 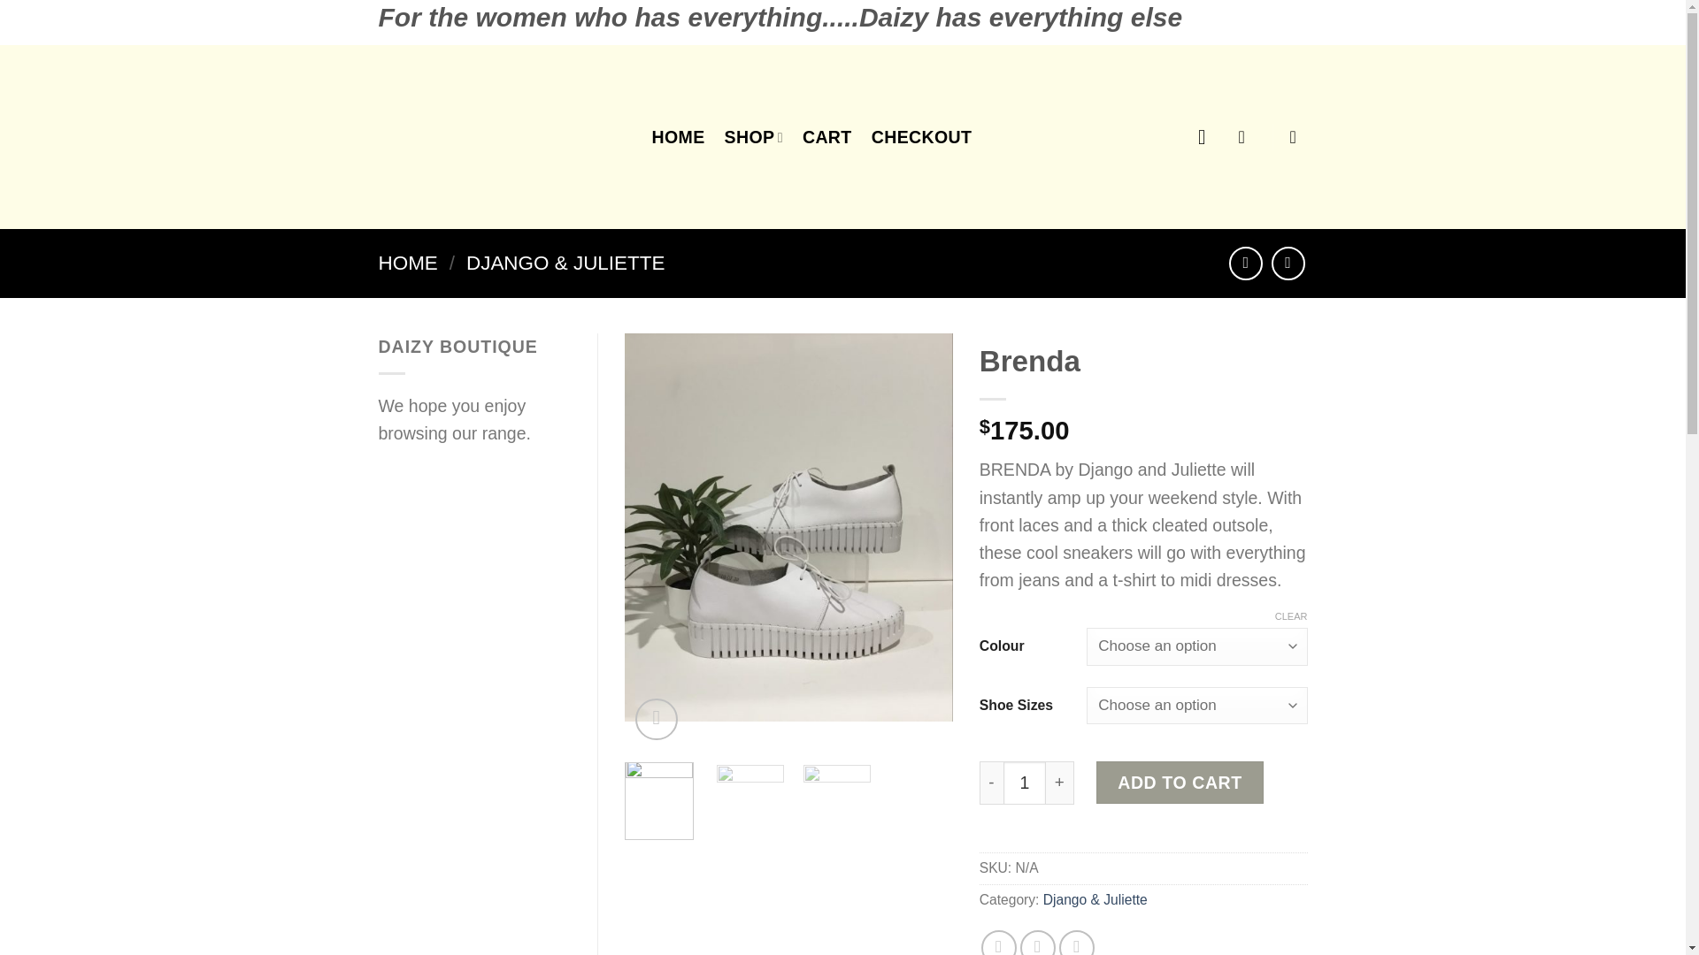 What do you see at coordinates (678, 136) in the screenshot?
I see `HOME` at bounding box center [678, 136].